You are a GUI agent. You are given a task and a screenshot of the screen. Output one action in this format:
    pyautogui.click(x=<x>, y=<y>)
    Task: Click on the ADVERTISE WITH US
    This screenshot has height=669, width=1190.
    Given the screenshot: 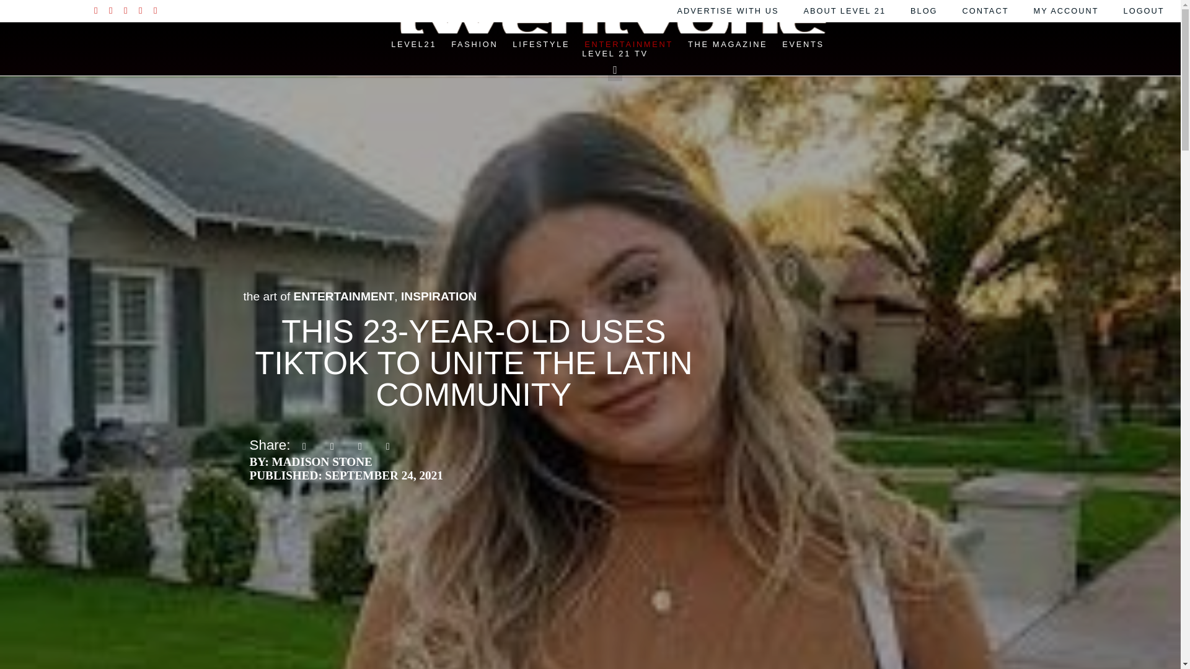 What is the action you would take?
    pyautogui.click(x=728, y=11)
    